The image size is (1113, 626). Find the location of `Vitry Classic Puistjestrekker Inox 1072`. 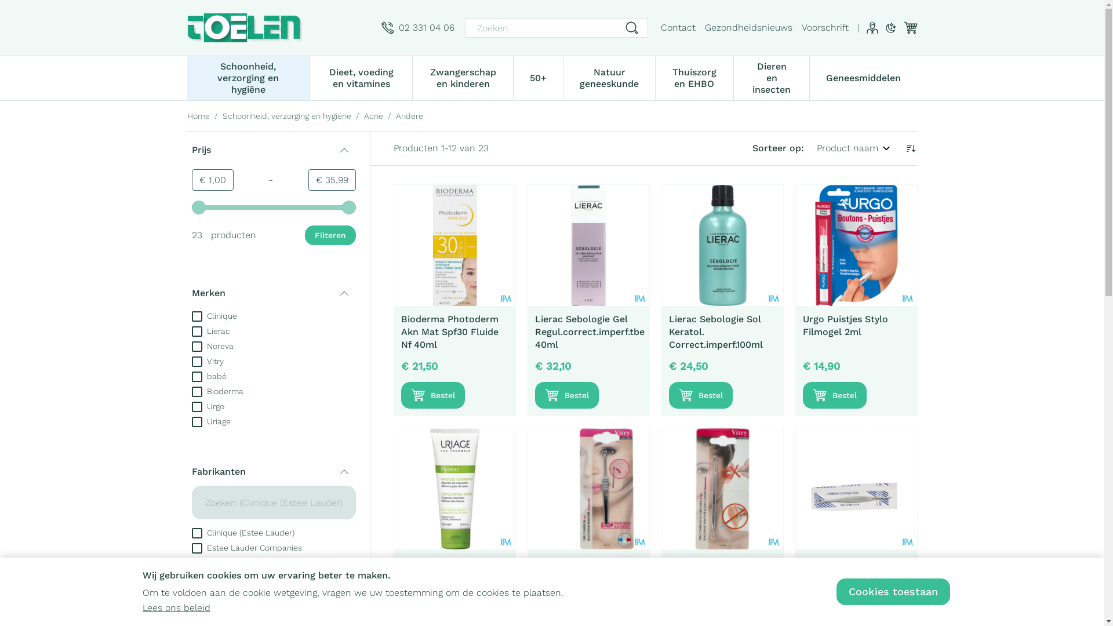

Vitry Classic Puistjestrekker Inox 1072 is located at coordinates (580, 575).